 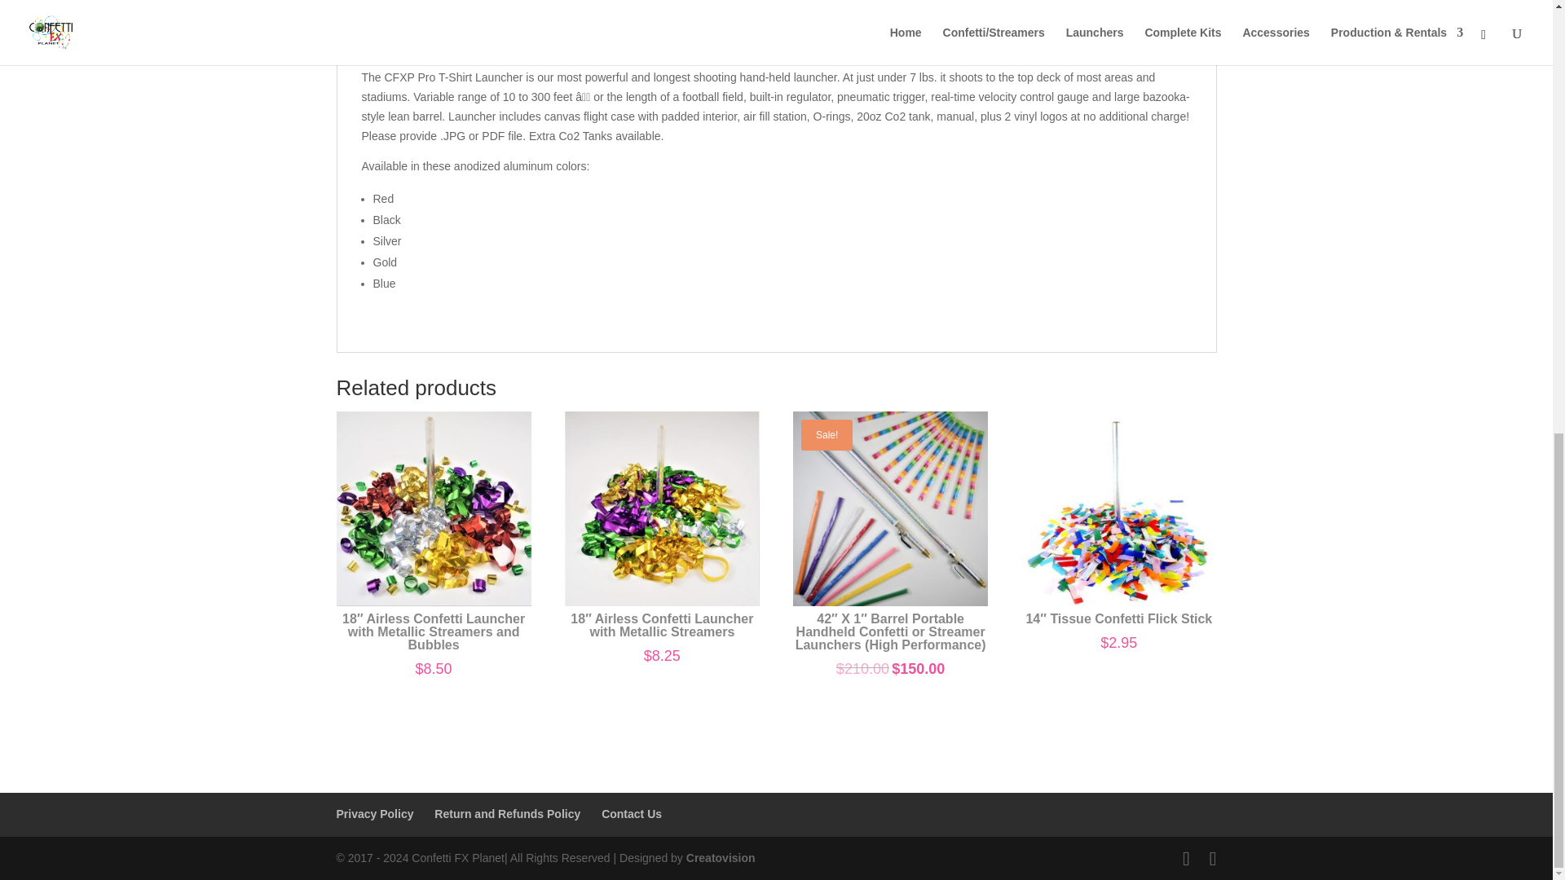 What do you see at coordinates (535, 35) in the screenshot?
I see `Additional information` at bounding box center [535, 35].